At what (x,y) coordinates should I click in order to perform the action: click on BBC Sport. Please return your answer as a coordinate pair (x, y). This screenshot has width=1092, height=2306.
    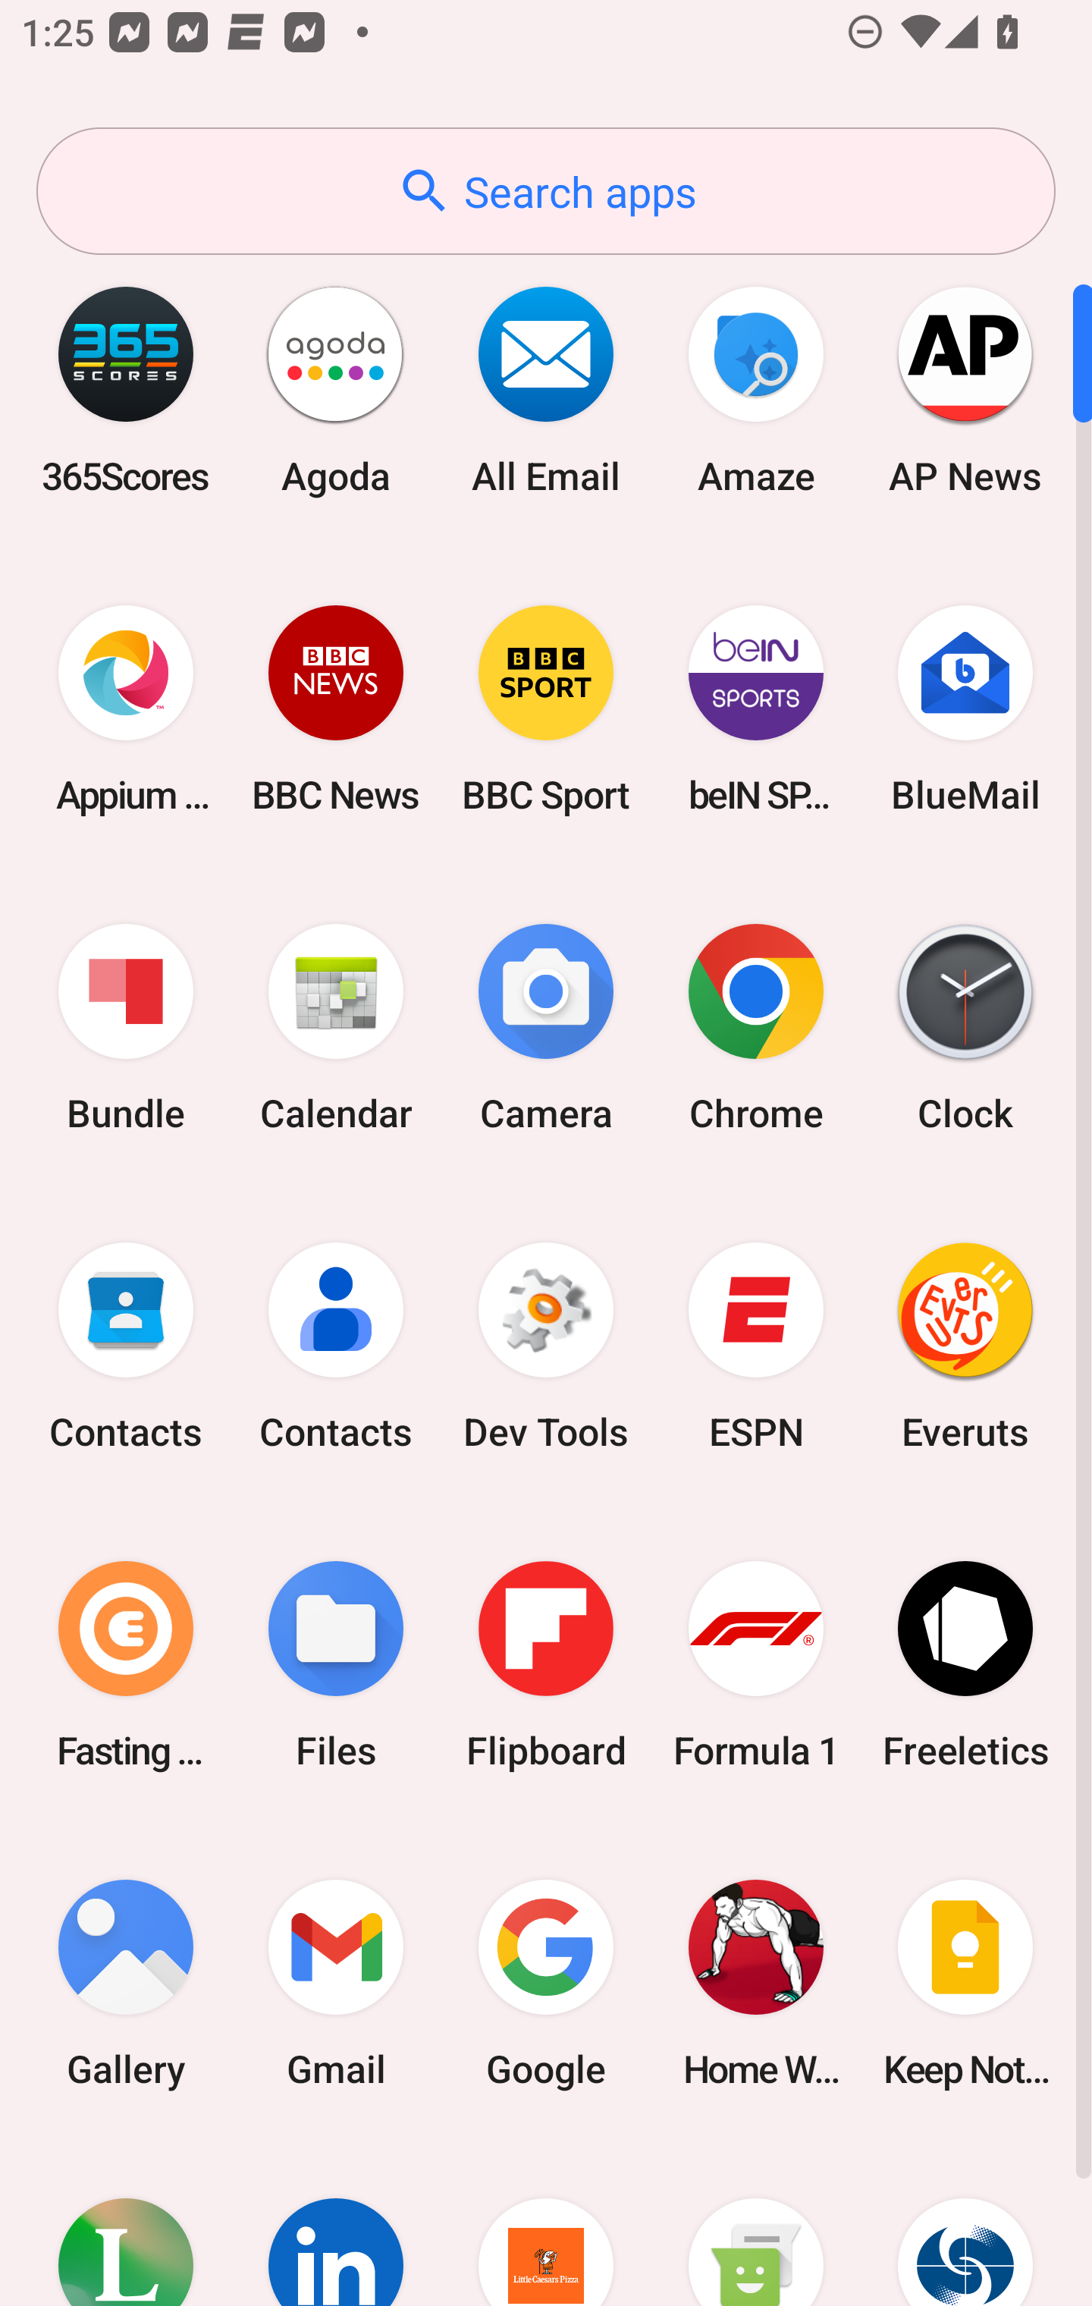
    Looking at the image, I should click on (546, 708).